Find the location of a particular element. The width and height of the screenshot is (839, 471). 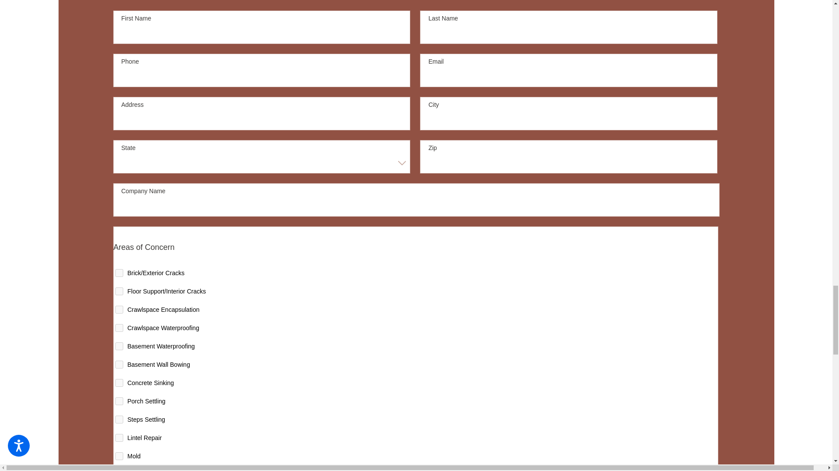

Crawlspace Encapsulation is located at coordinates (119, 310).